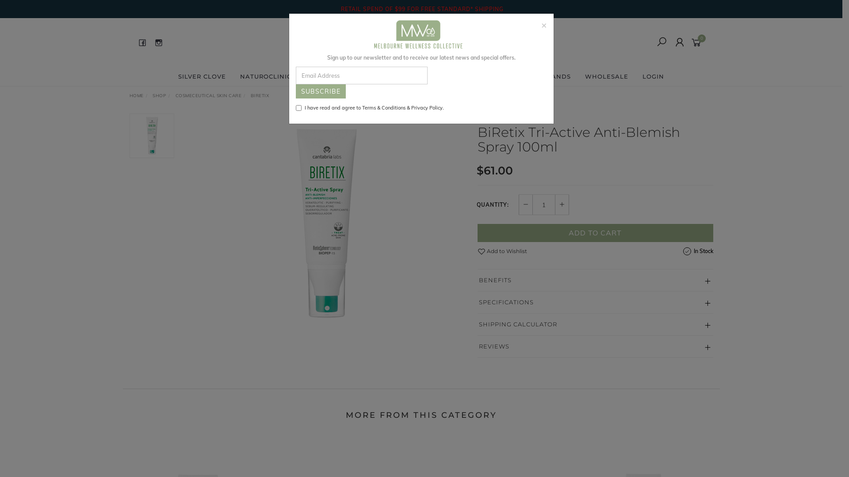 This screenshot has height=477, width=849. I want to click on Add to Wishlist, so click(502, 251).